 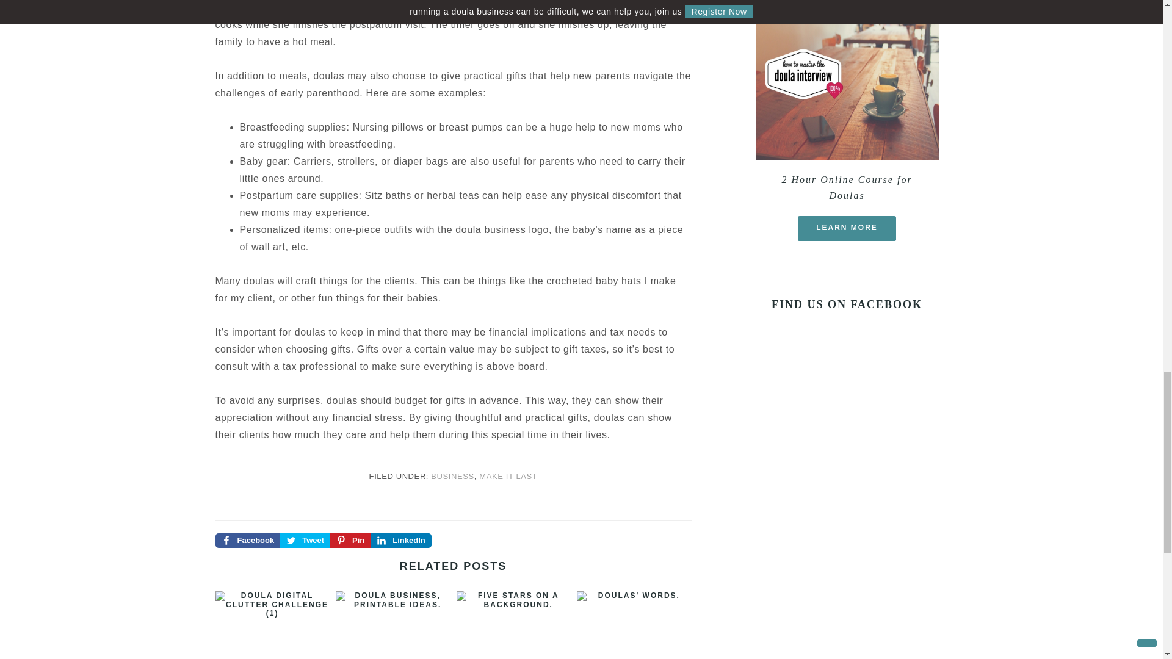 I want to click on DOULA DIGITAL CLUTTER CHALLENGE, so click(x=272, y=625).